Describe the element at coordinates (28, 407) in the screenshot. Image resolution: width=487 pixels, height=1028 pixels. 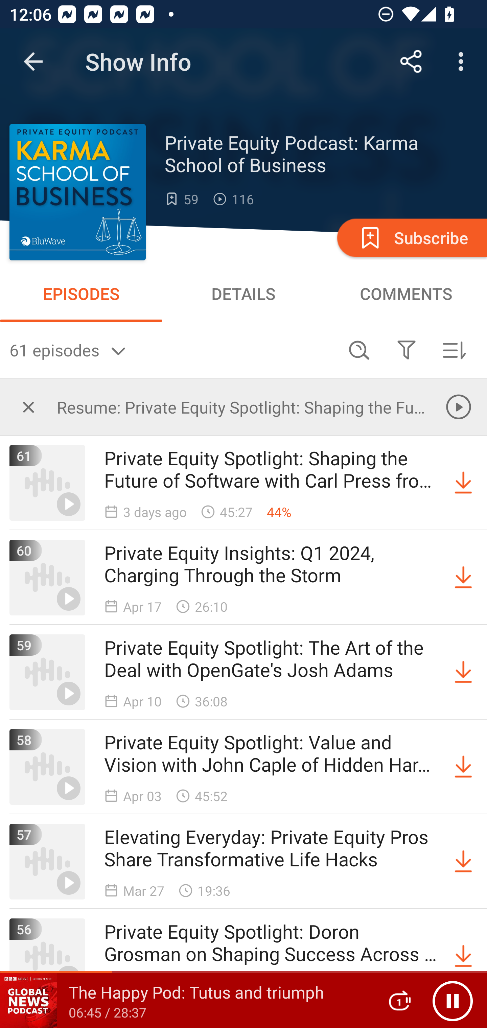
I see `` at that location.